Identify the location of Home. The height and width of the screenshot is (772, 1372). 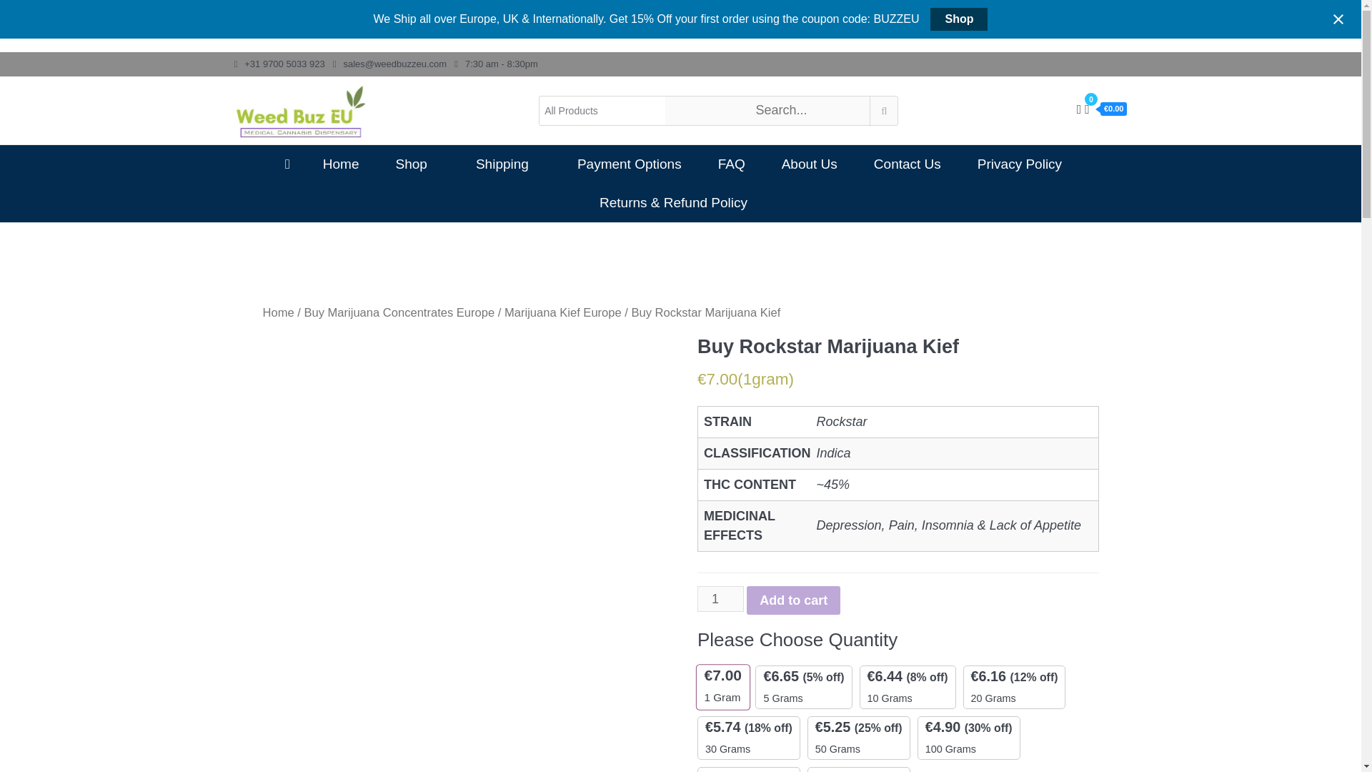
(279, 312).